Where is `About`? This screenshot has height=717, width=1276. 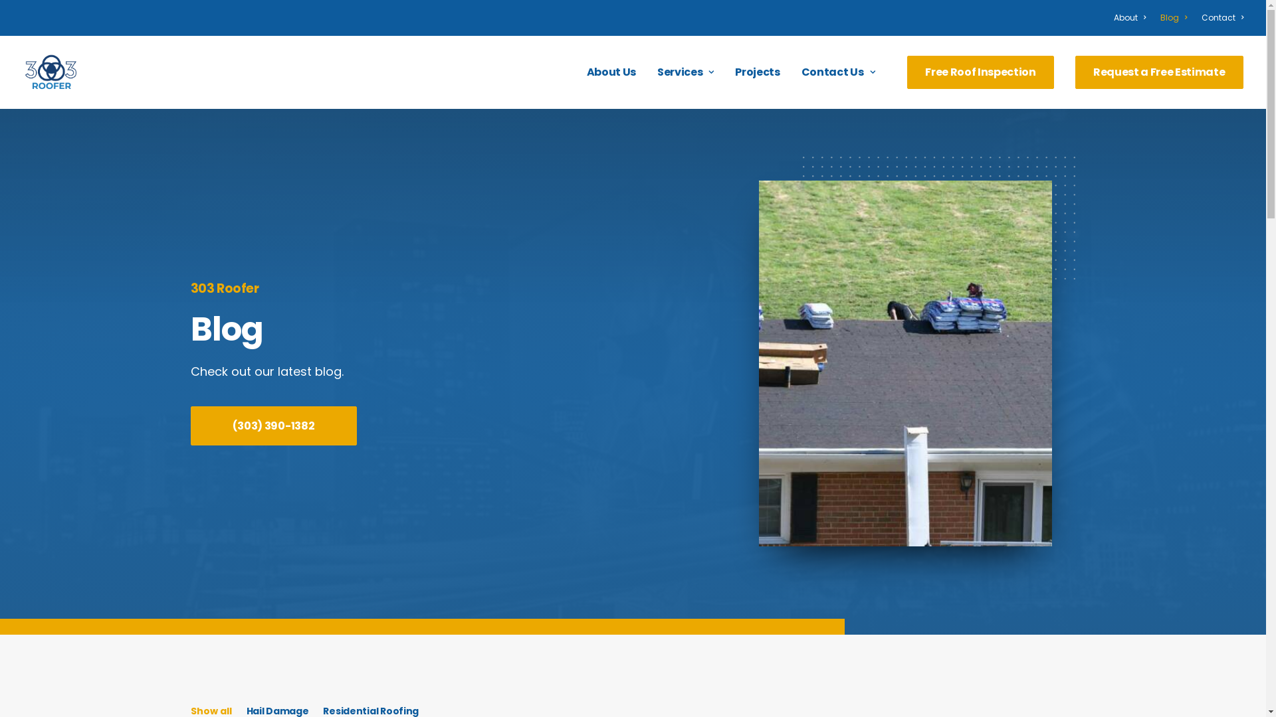 About is located at coordinates (1132, 18).